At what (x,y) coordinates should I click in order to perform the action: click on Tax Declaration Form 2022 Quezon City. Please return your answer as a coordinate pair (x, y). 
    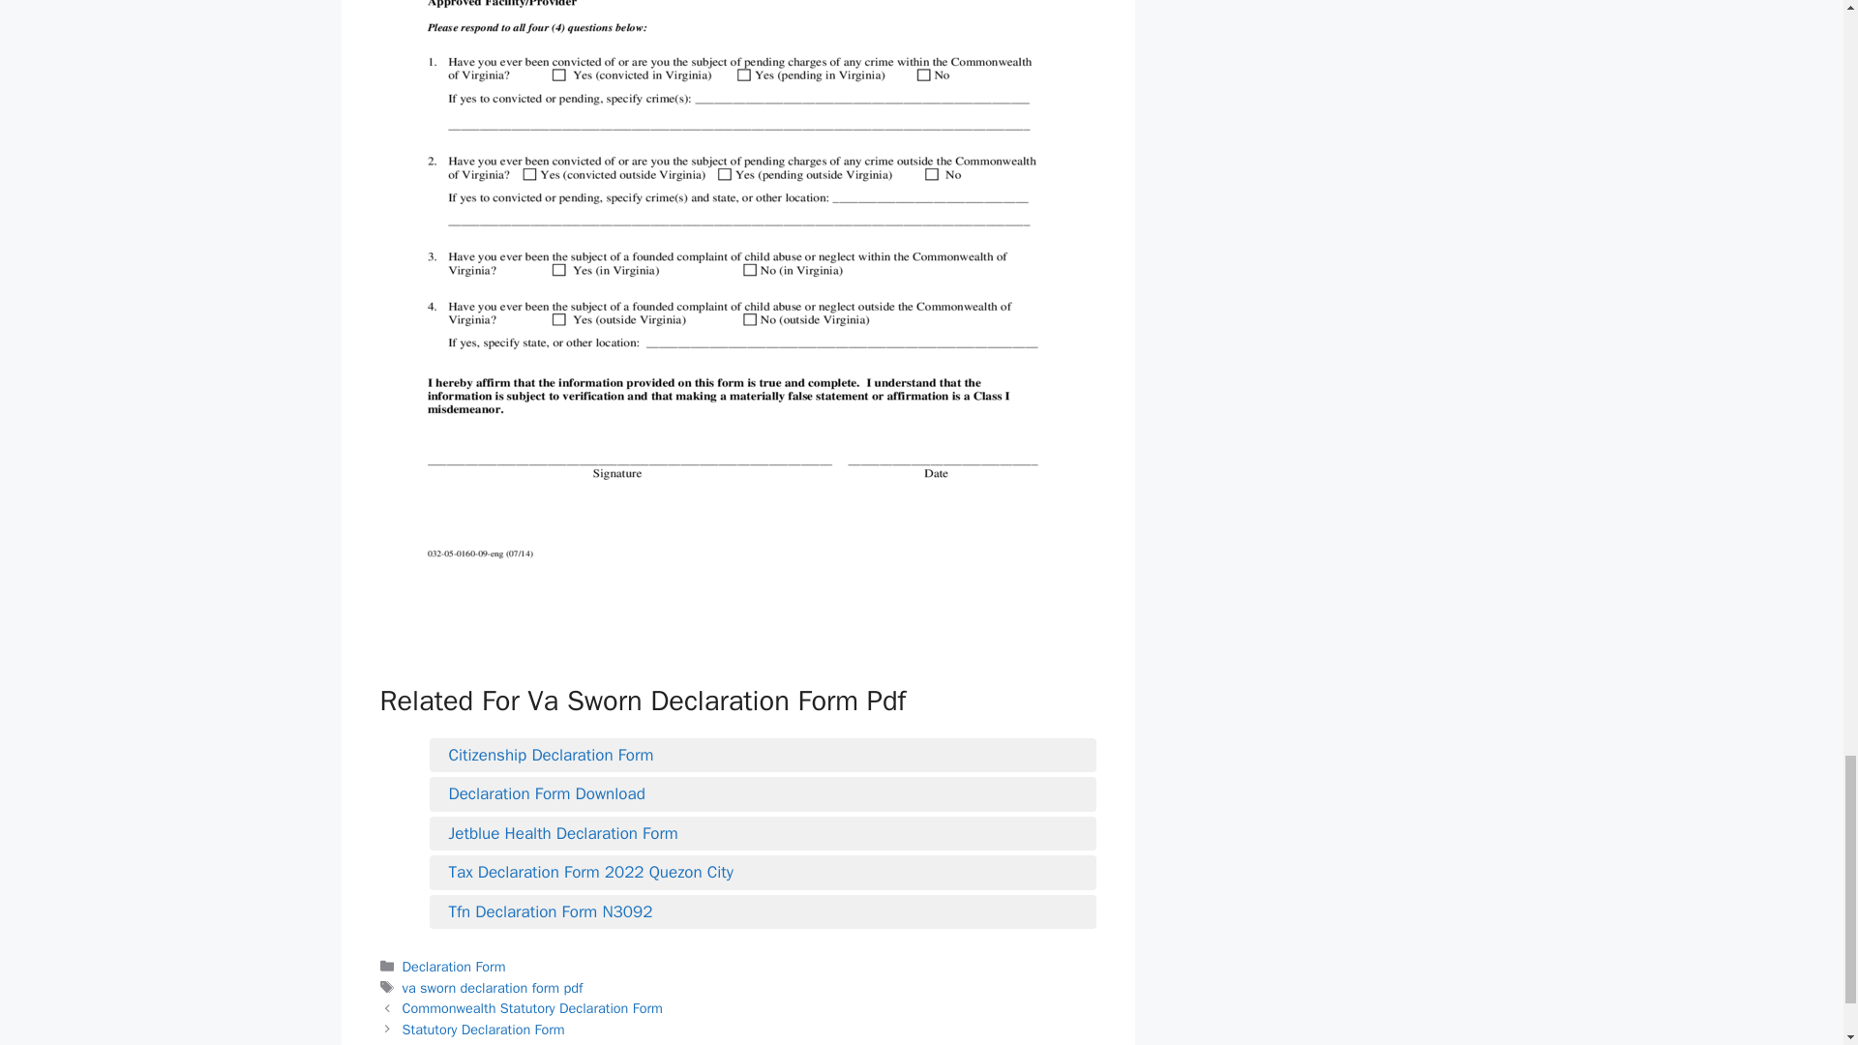
    Looking at the image, I should click on (763, 872).